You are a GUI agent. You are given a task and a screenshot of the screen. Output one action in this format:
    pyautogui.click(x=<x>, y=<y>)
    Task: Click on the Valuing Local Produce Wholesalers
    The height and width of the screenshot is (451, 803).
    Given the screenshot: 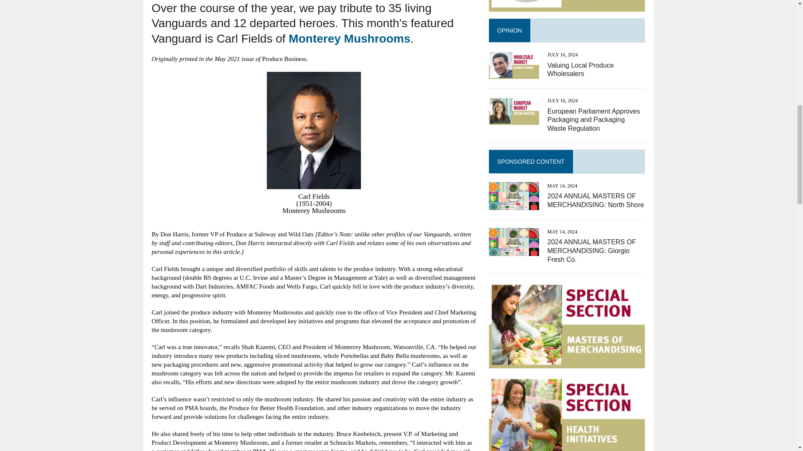 What is the action you would take?
    pyautogui.click(x=514, y=73)
    